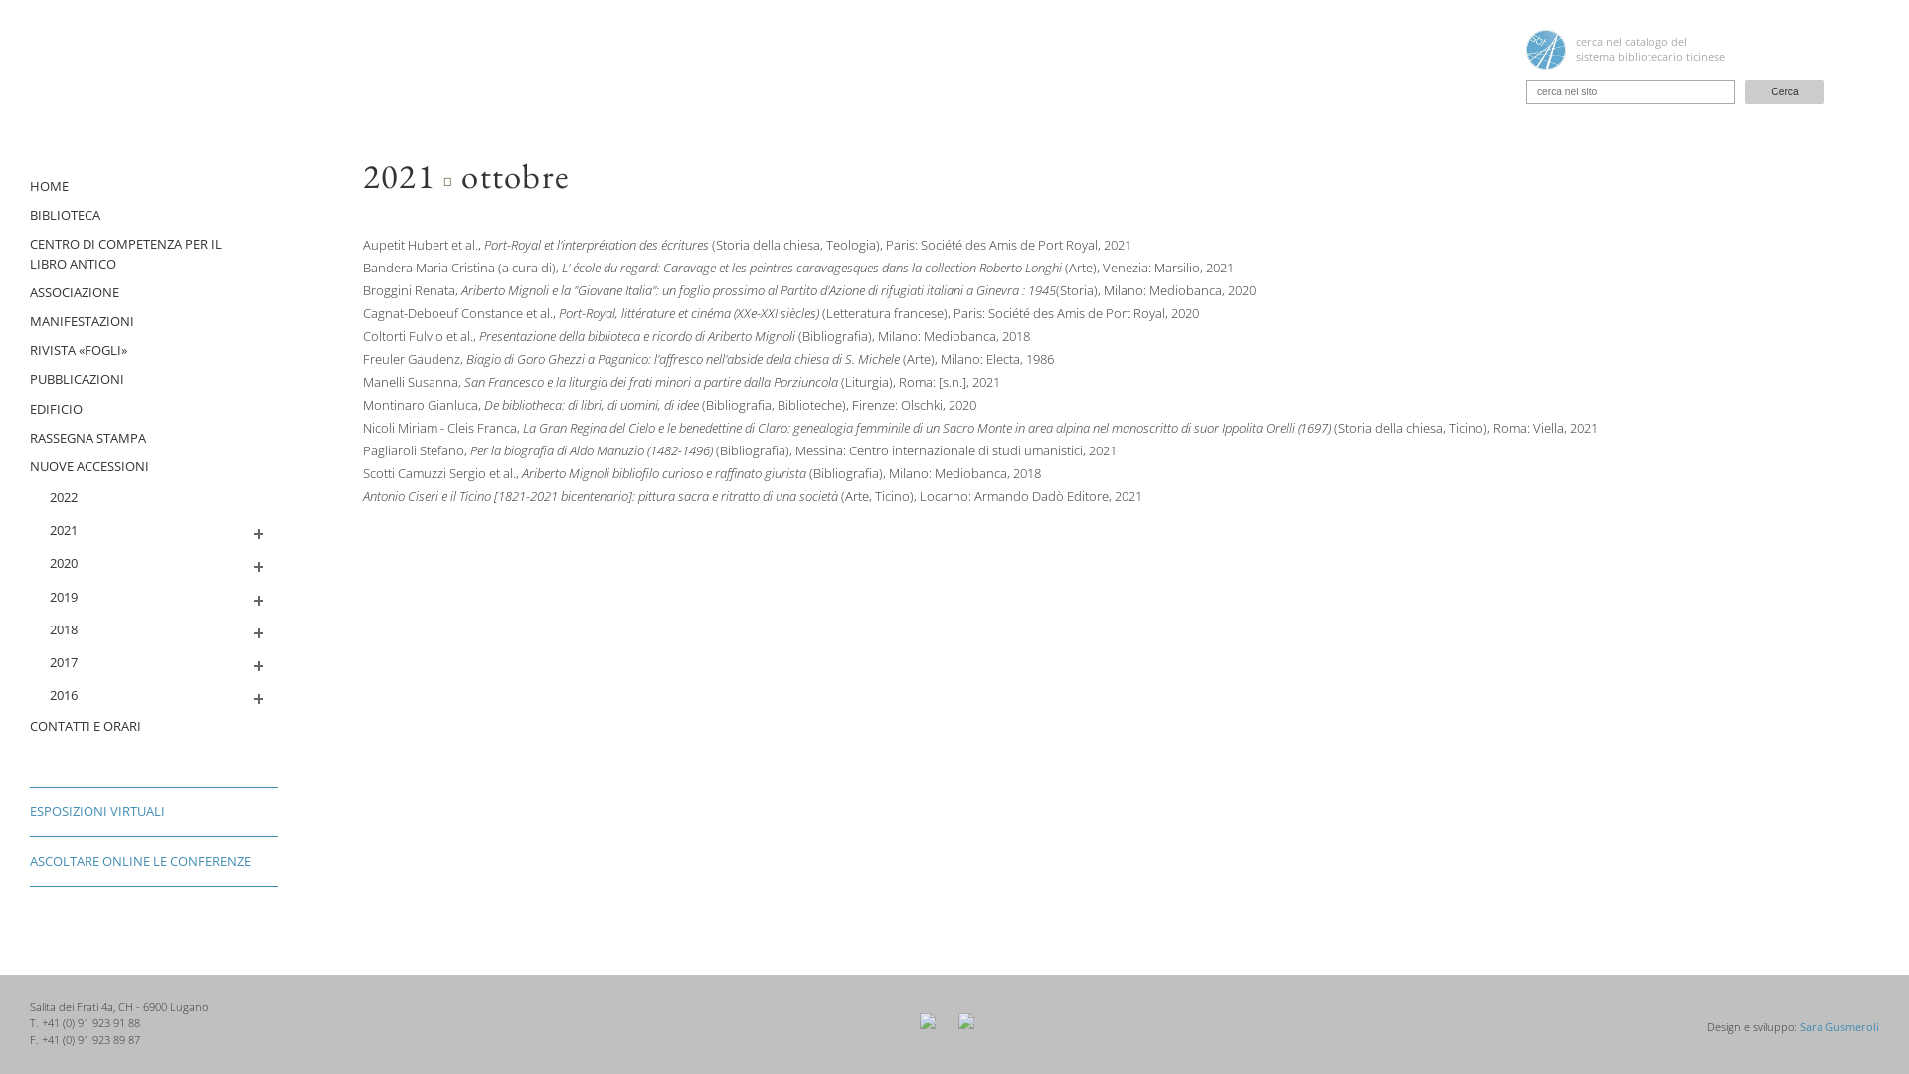 The image size is (1909, 1074). Describe the element at coordinates (154, 531) in the screenshot. I see `2021` at that location.